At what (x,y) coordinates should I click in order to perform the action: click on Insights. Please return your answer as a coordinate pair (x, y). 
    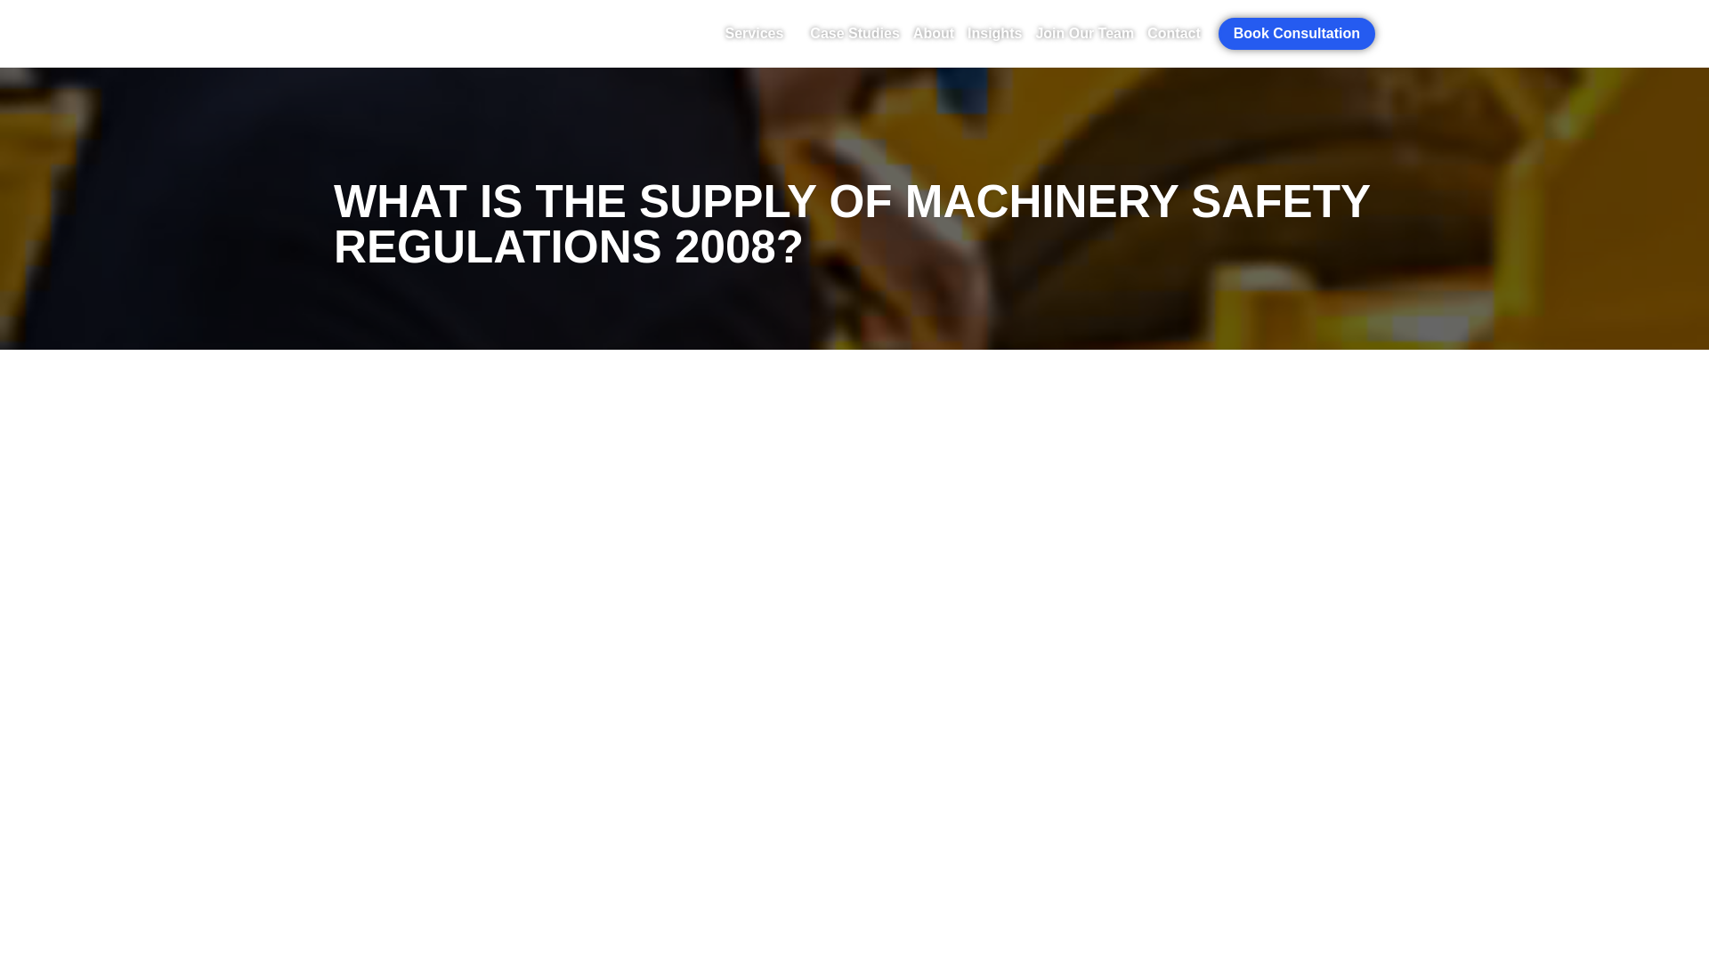
    Looking at the image, I should click on (994, 34).